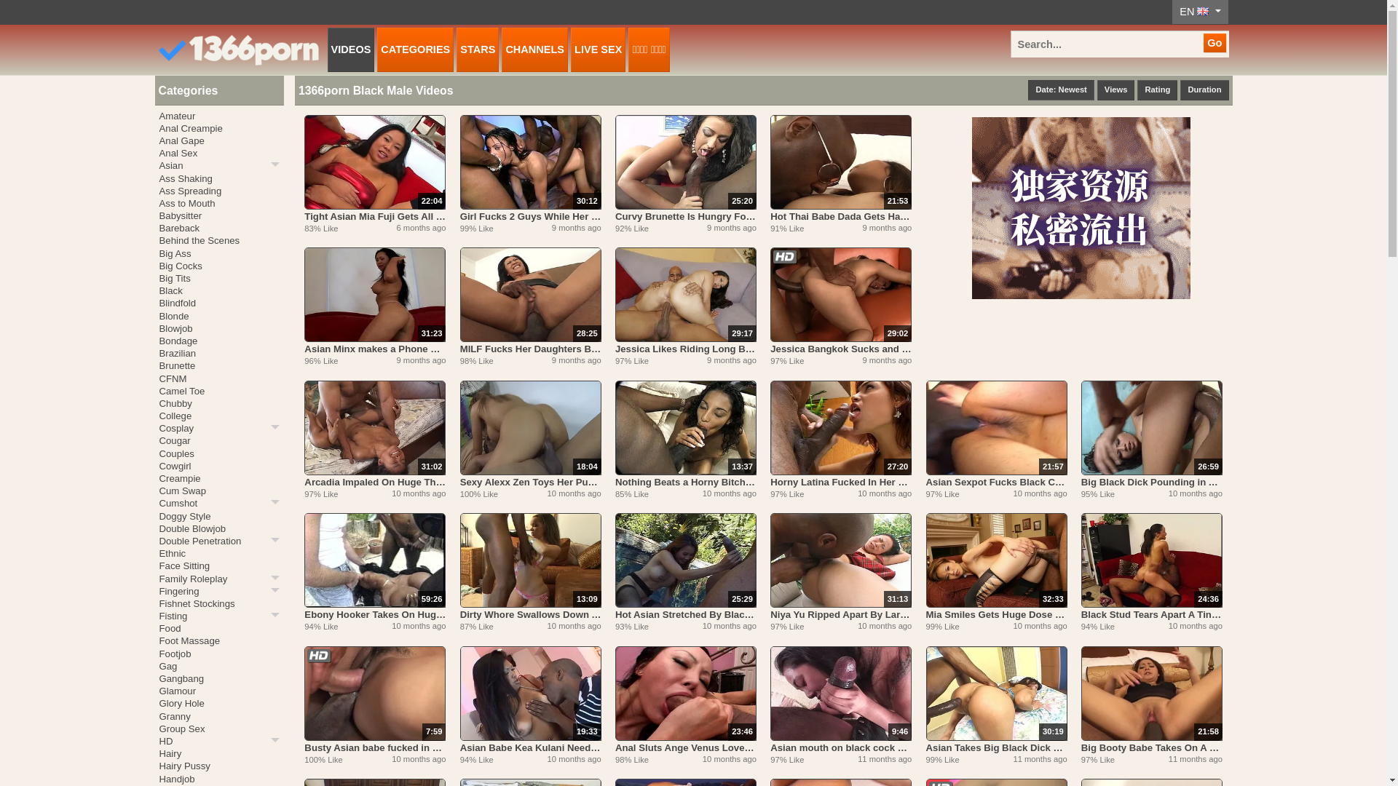 The width and height of the screenshot is (1398, 786). What do you see at coordinates (219, 741) in the screenshot?
I see `HD` at bounding box center [219, 741].